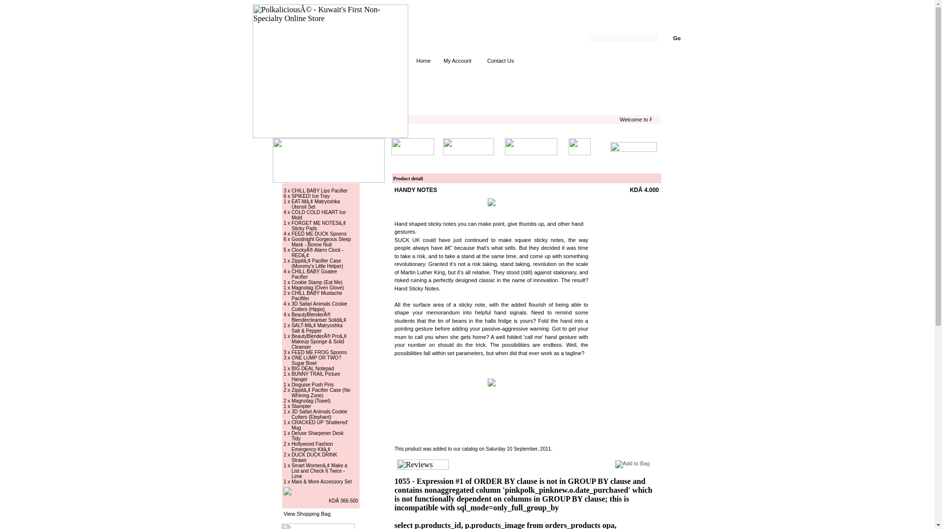 The width and height of the screenshot is (942, 529). Describe the element at coordinates (317, 434) in the screenshot. I see `Deluxe Sharpener Desk Tidy` at that location.